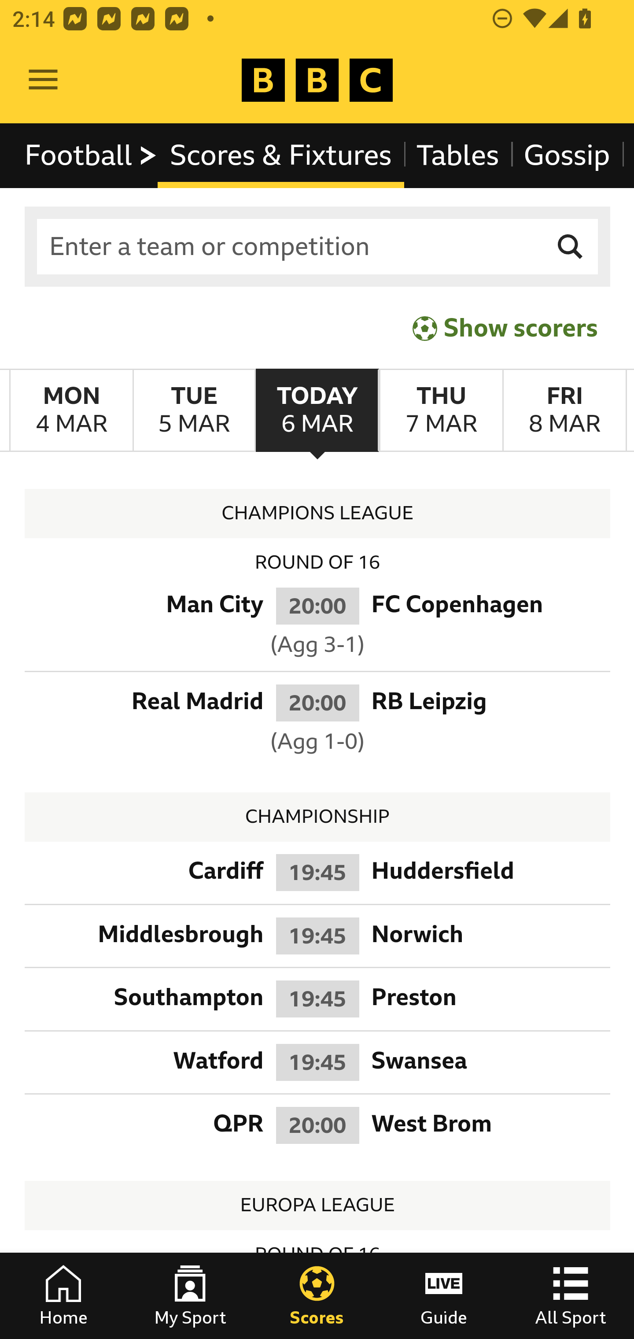  I want to click on All Sport, so click(571, 1296).